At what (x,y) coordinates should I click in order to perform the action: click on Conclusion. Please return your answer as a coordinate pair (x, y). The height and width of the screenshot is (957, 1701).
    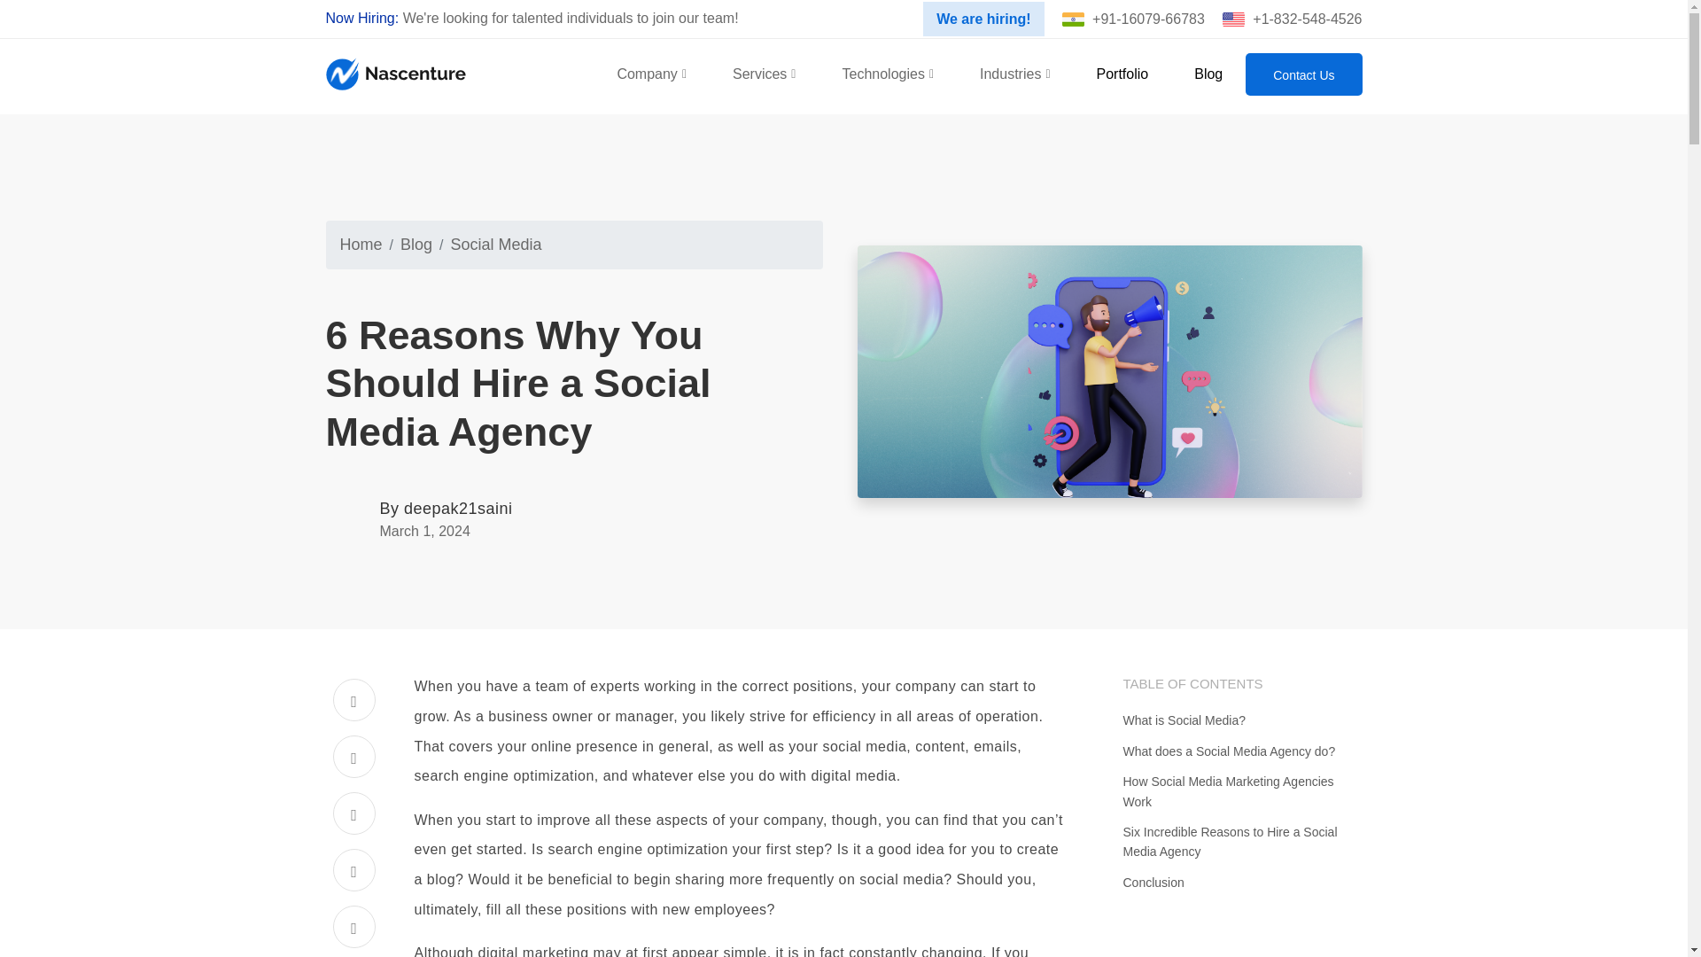
    Looking at the image, I should click on (1242, 882).